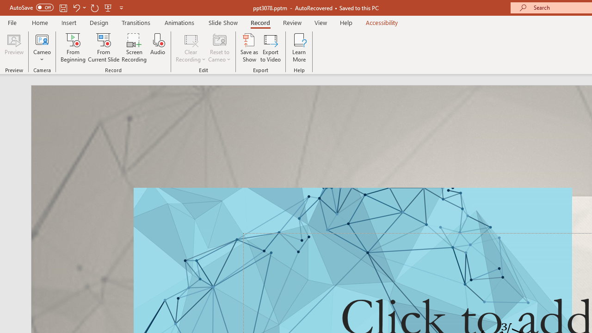 This screenshot has height=333, width=592. Describe the element at coordinates (158, 47) in the screenshot. I see `Audio` at that location.